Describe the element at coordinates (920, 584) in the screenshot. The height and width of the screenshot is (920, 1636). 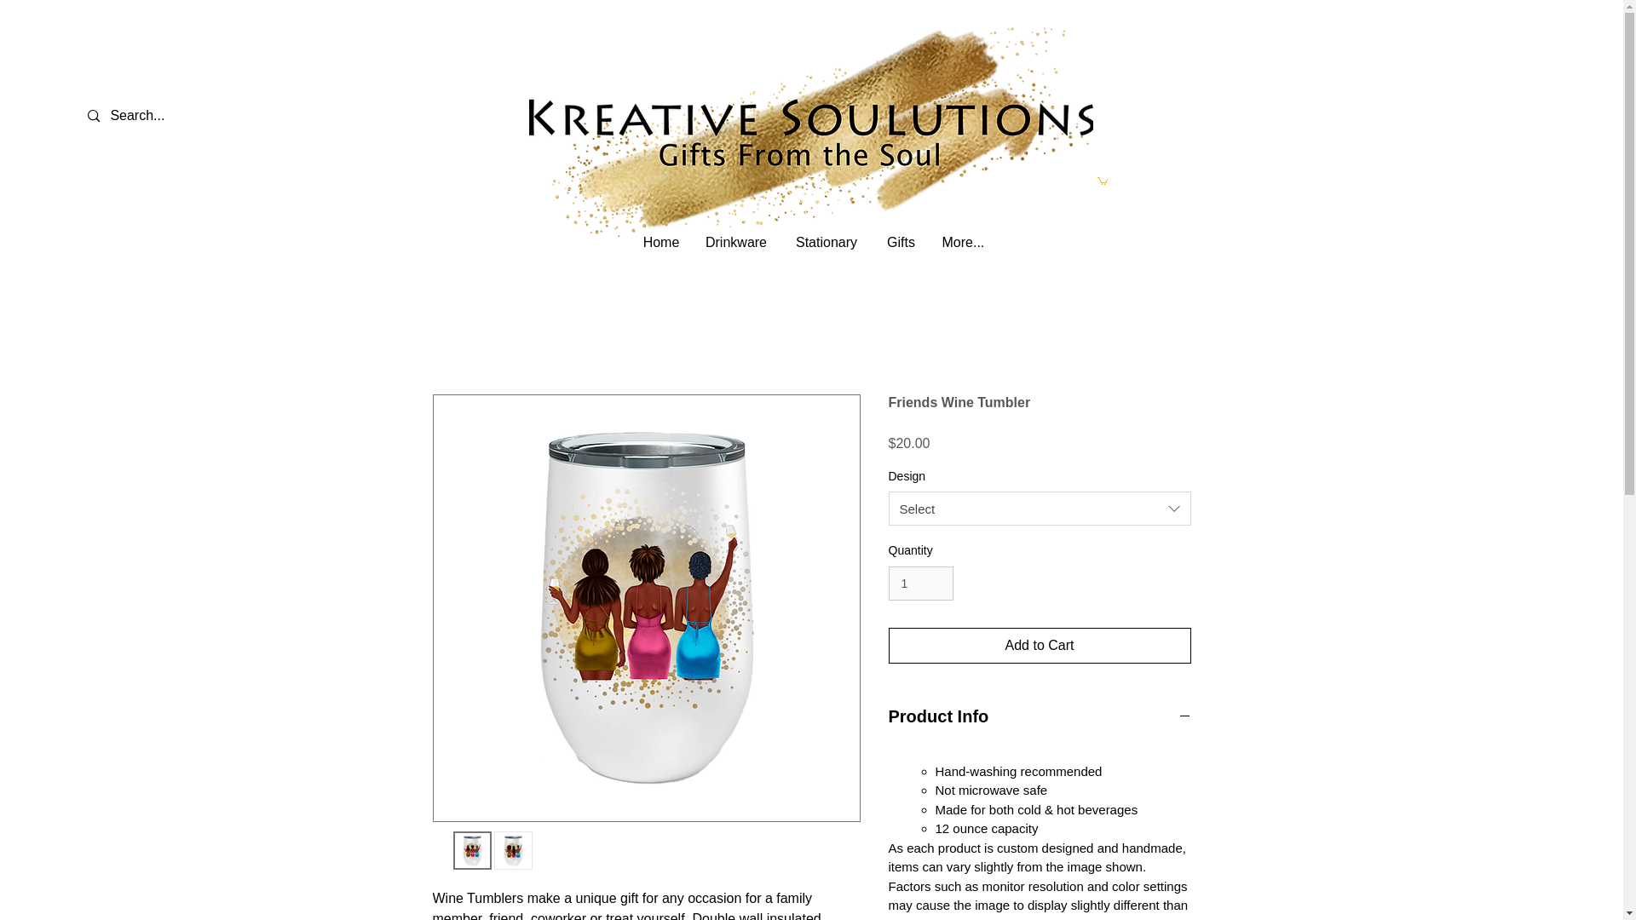
I see `1` at that location.